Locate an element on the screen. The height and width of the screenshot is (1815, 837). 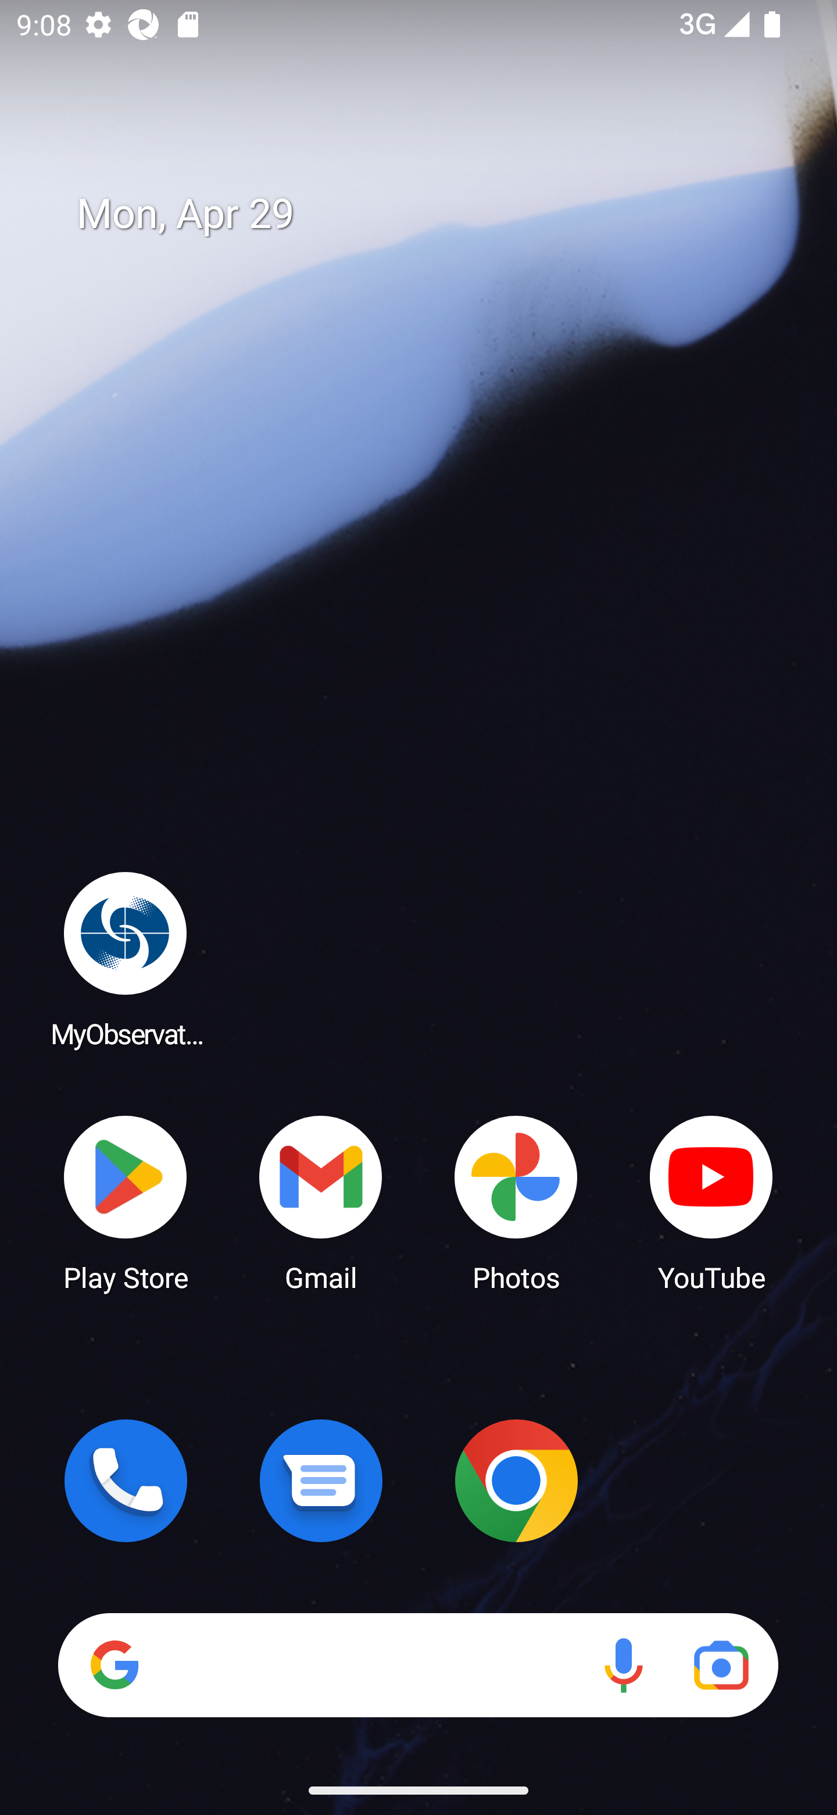
MyObservatory is located at coordinates (126, 959).